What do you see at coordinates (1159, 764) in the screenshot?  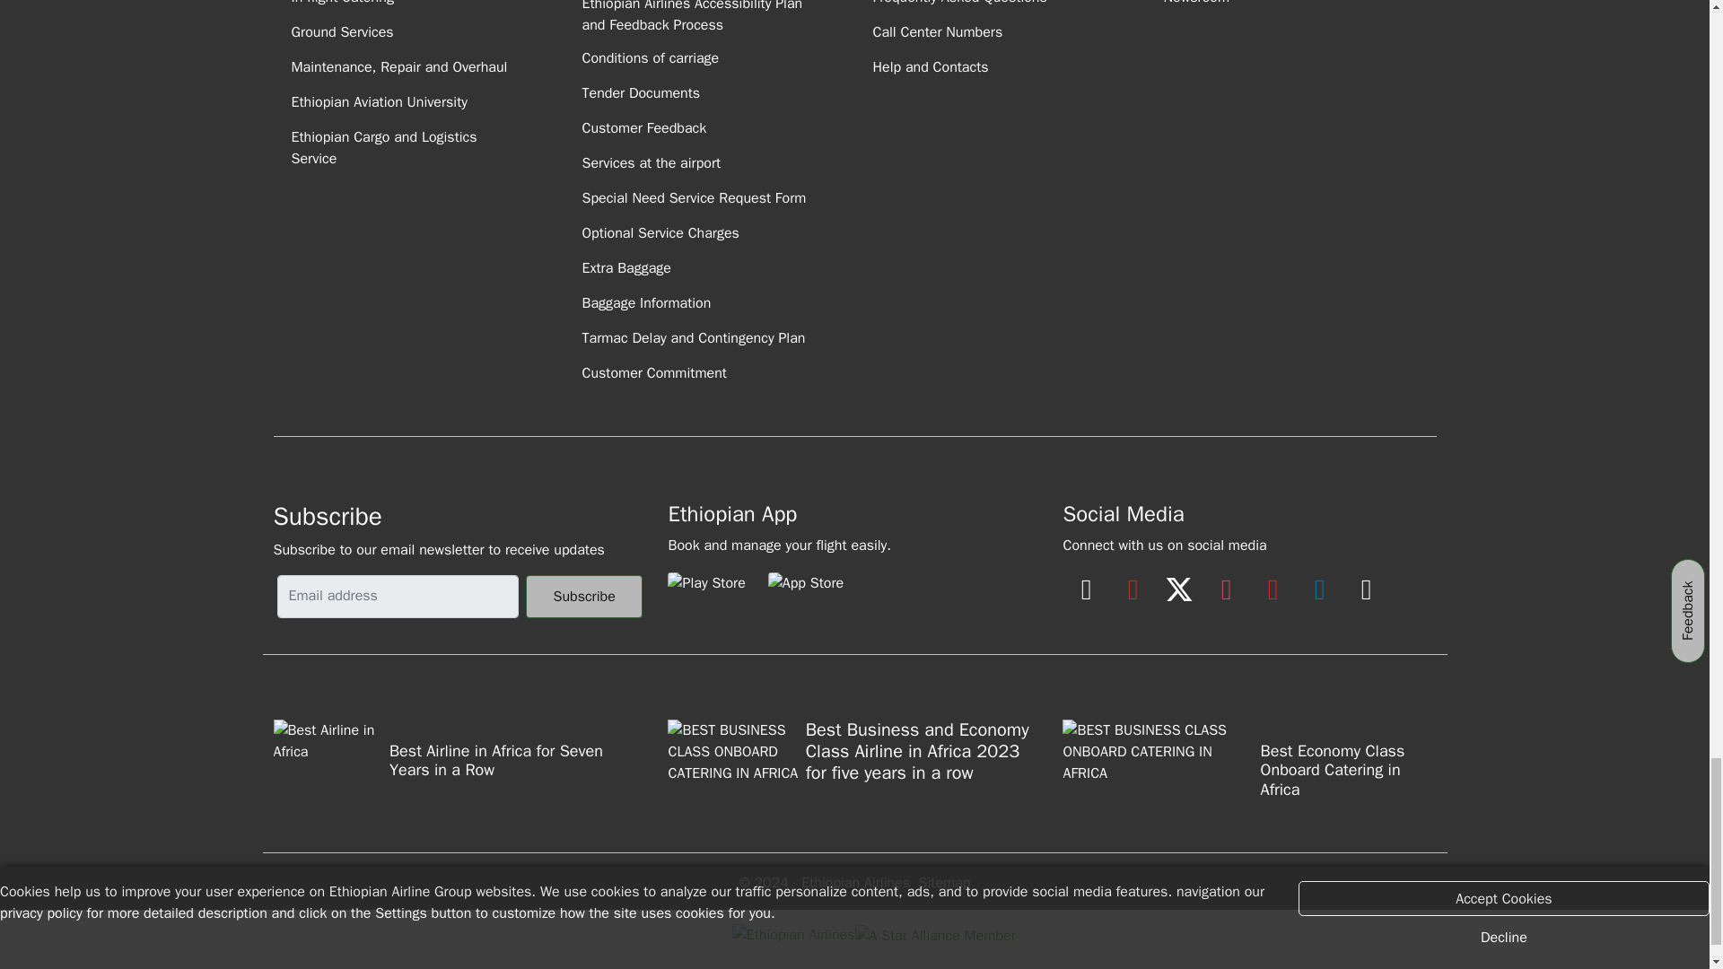 I see `BEST BUSINESS CLASS ONBOARD CATERING IN AFRICA` at bounding box center [1159, 764].